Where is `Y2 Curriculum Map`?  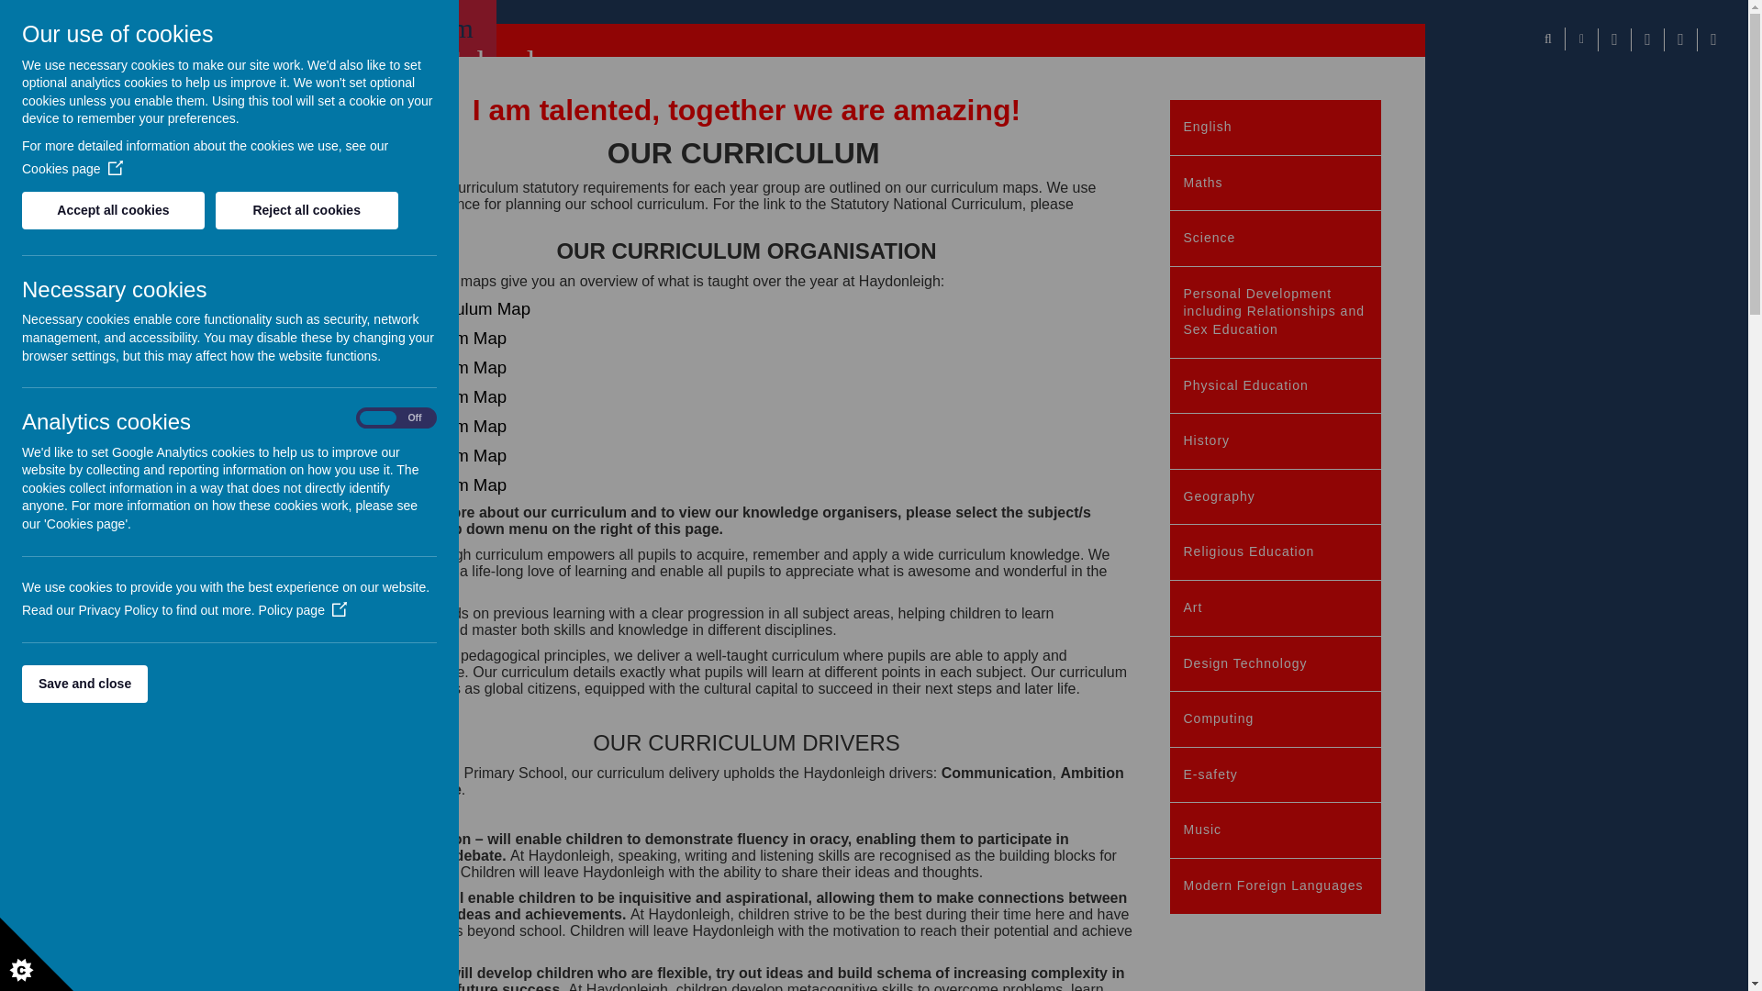
Y2 Curriculum Map is located at coordinates (433, 367).